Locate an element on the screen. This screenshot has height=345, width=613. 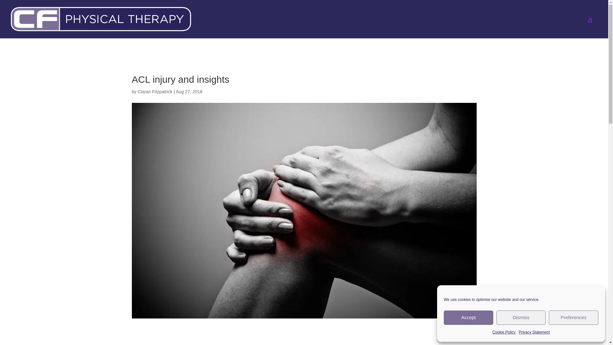
Ciaran Fitzpatrick is located at coordinates (155, 91).